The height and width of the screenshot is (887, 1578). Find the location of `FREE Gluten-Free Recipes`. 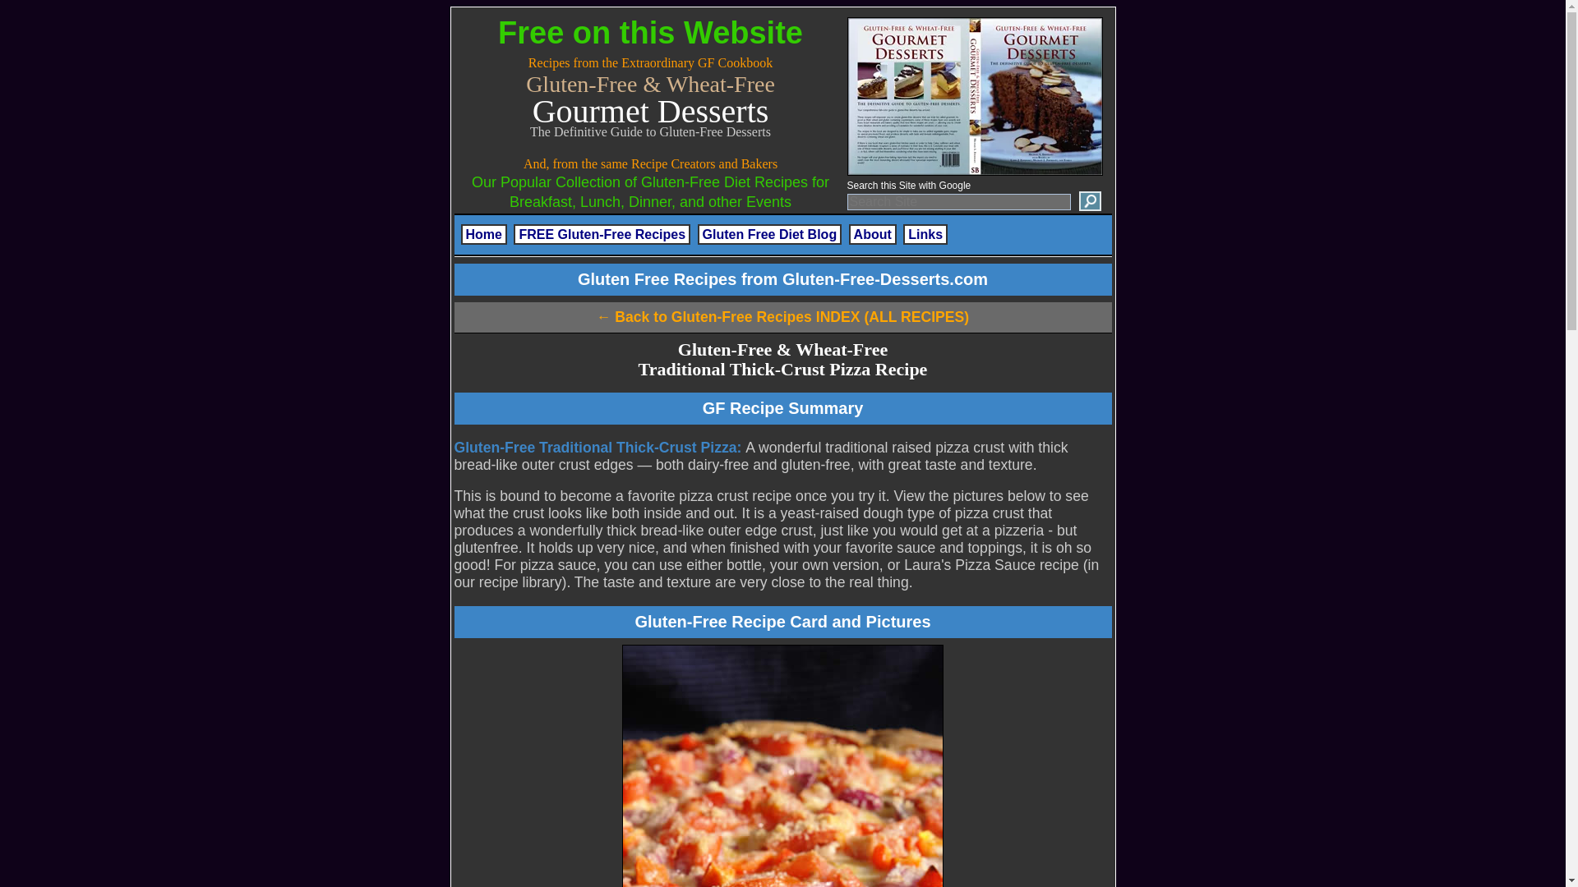

FREE Gluten-Free Recipes is located at coordinates (602, 235).